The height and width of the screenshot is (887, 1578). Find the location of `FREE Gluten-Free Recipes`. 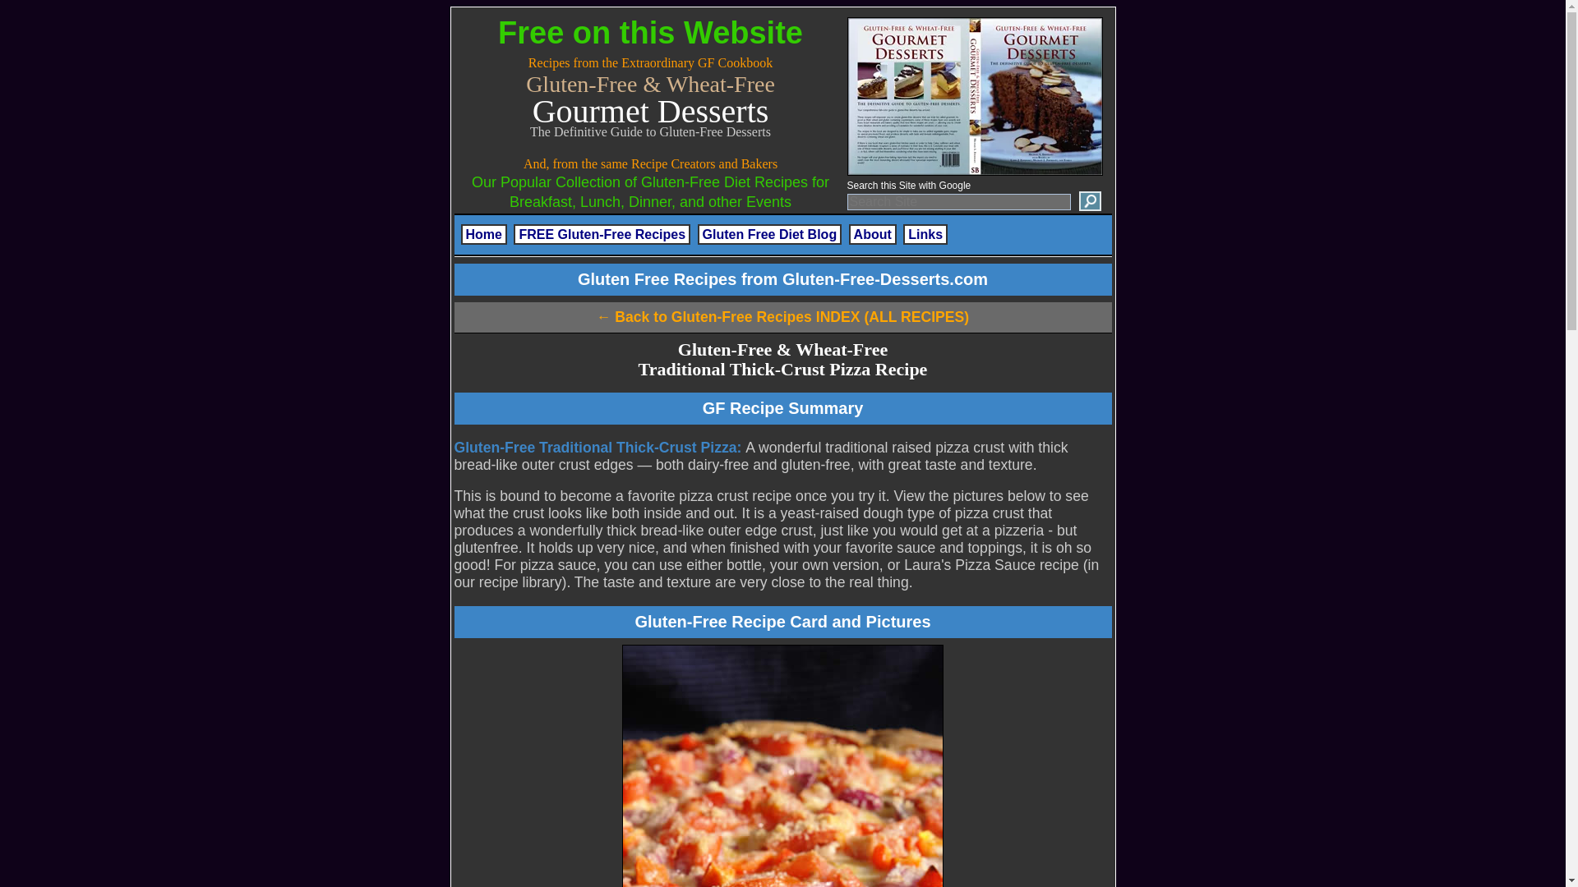

FREE Gluten-Free Recipes is located at coordinates (602, 235).